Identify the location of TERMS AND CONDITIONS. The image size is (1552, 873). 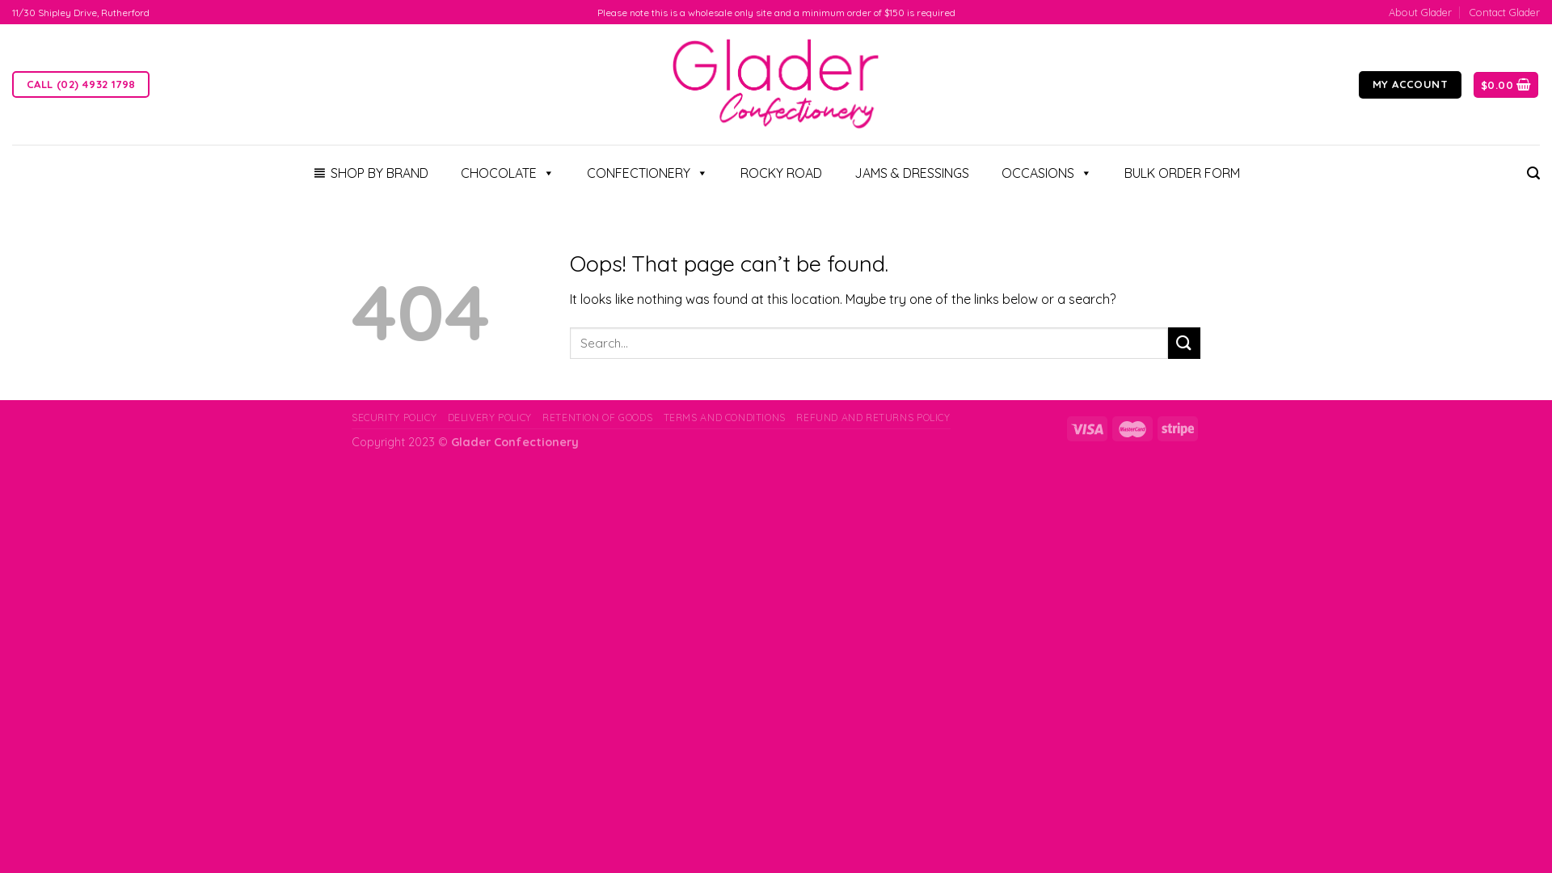
(724, 417).